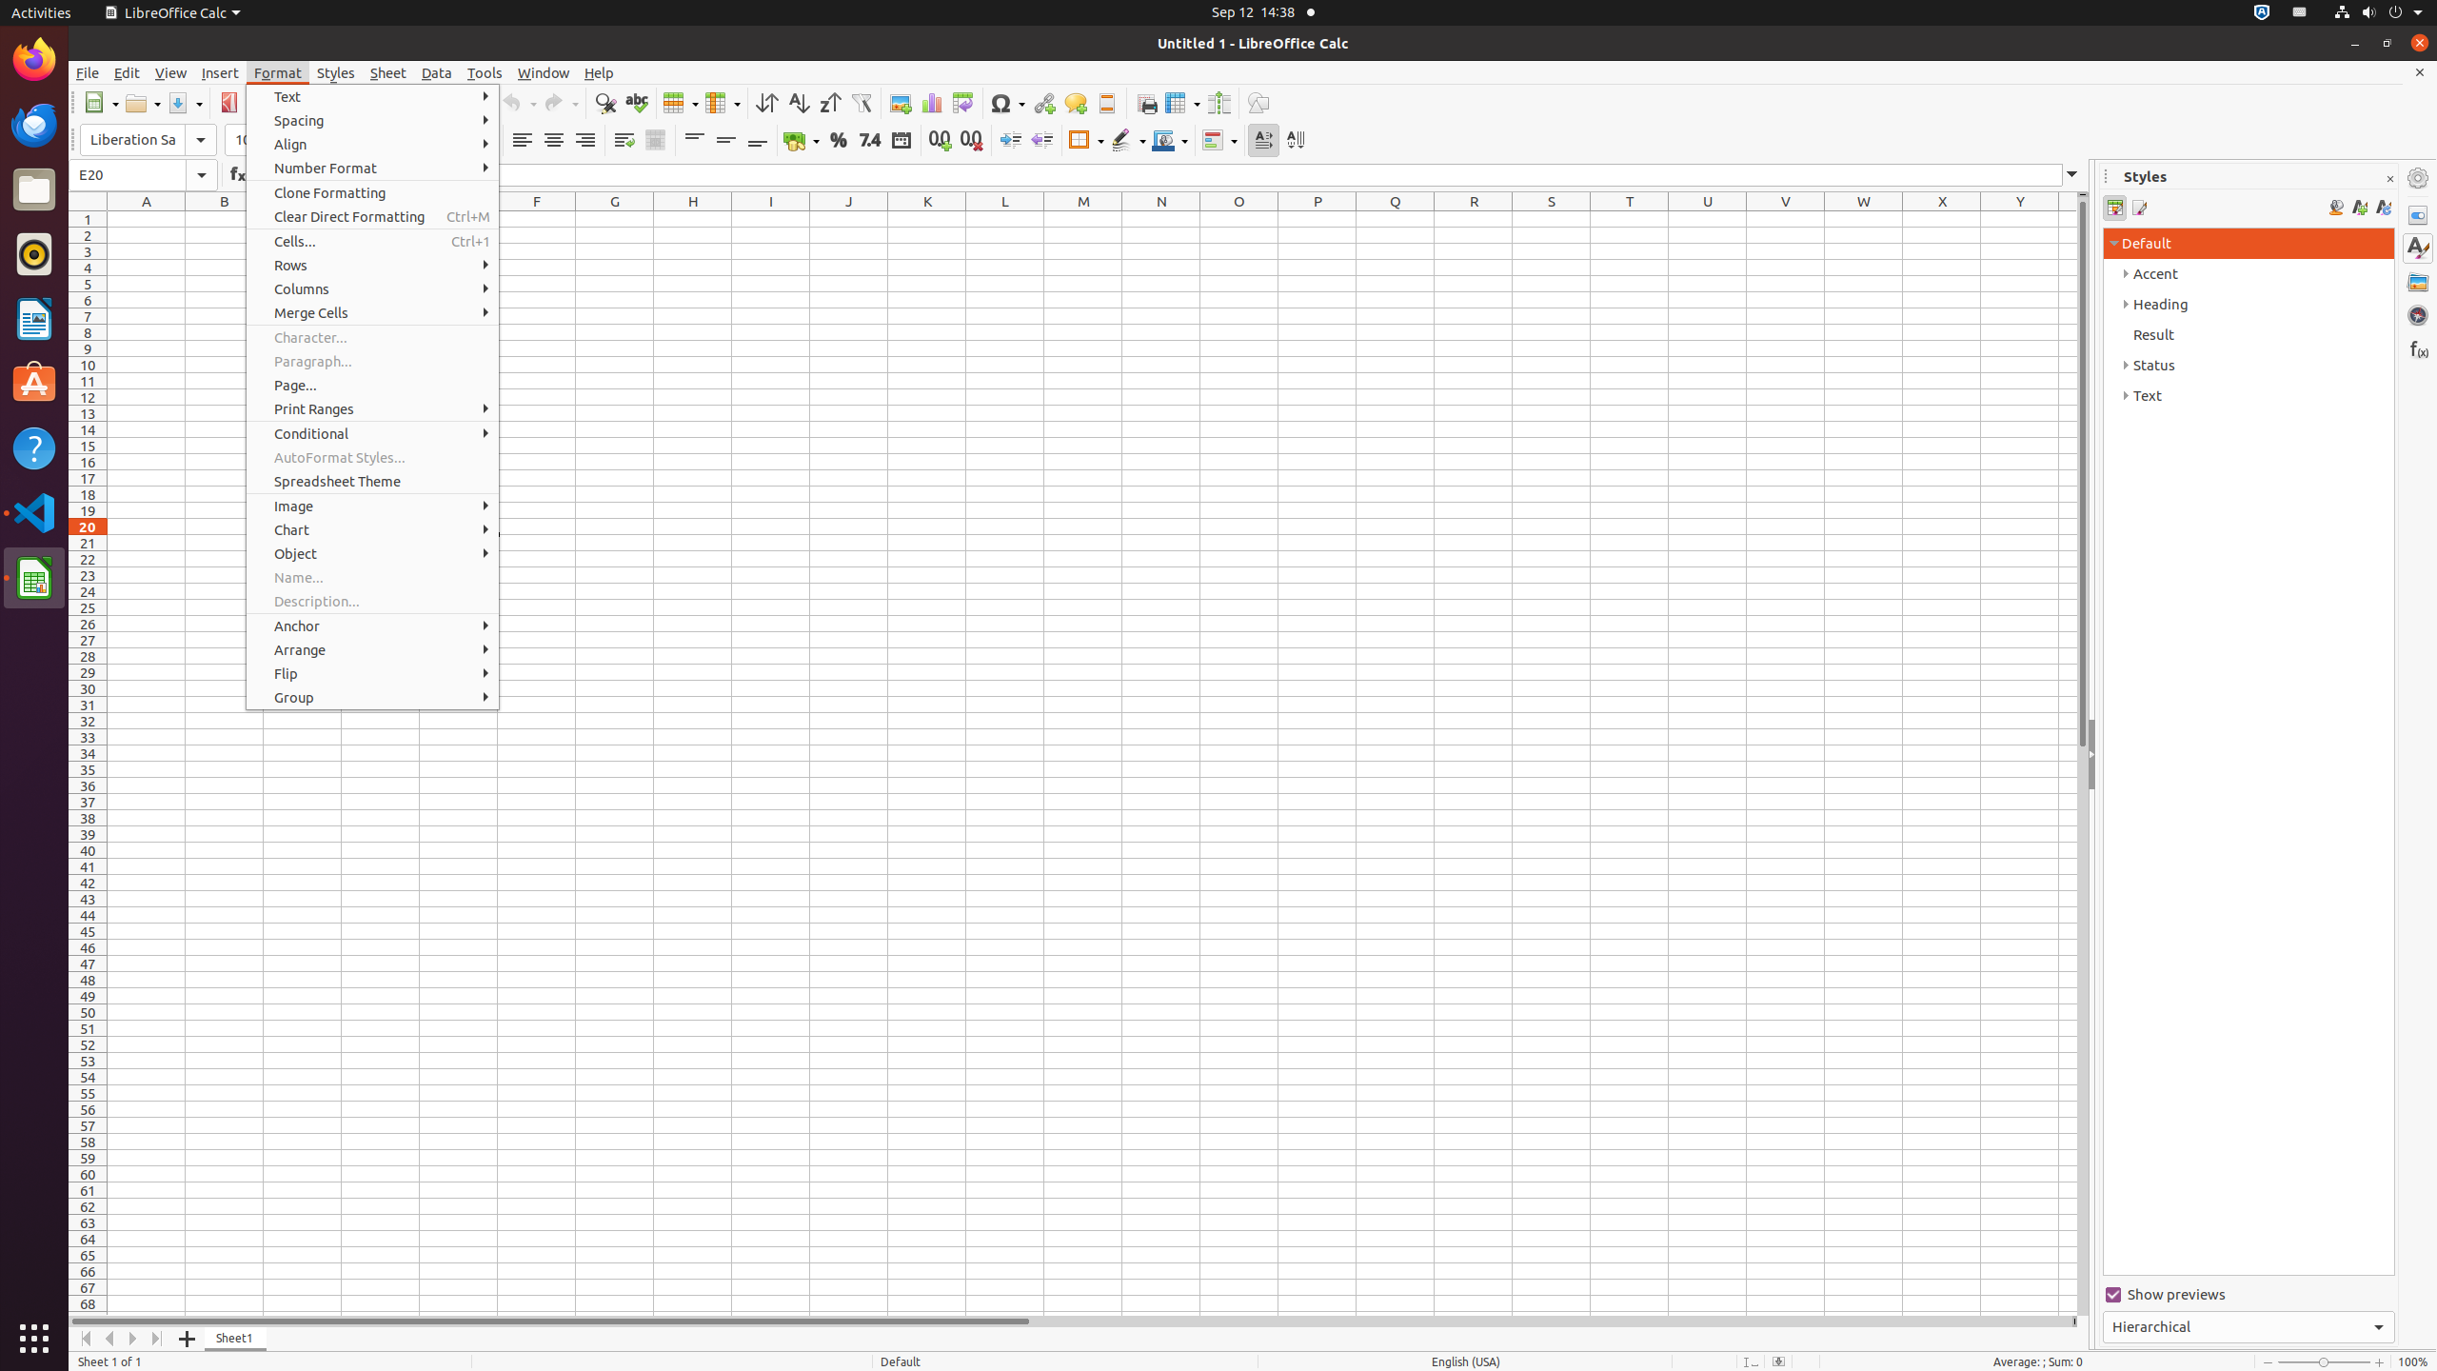 The image size is (2437, 1371). Describe the element at coordinates (2418, 215) in the screenshot. I see `Properties` at that location.